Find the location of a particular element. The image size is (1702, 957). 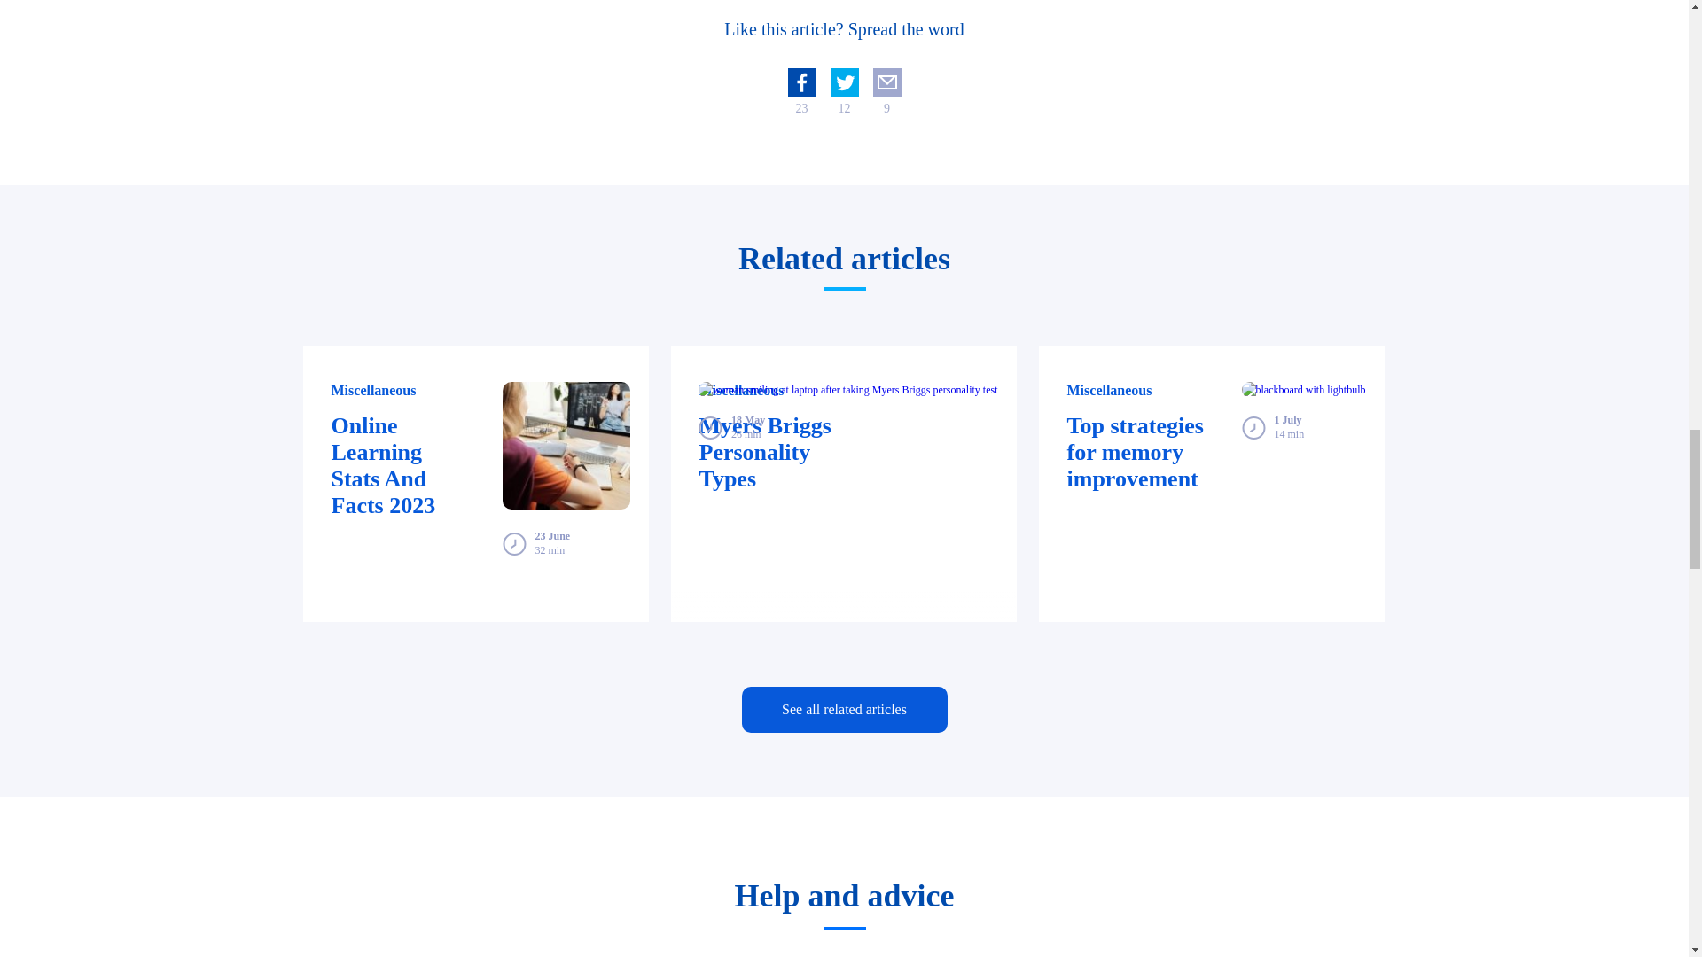

blackboard with lightbulb is located at coordinates (1304, 390).